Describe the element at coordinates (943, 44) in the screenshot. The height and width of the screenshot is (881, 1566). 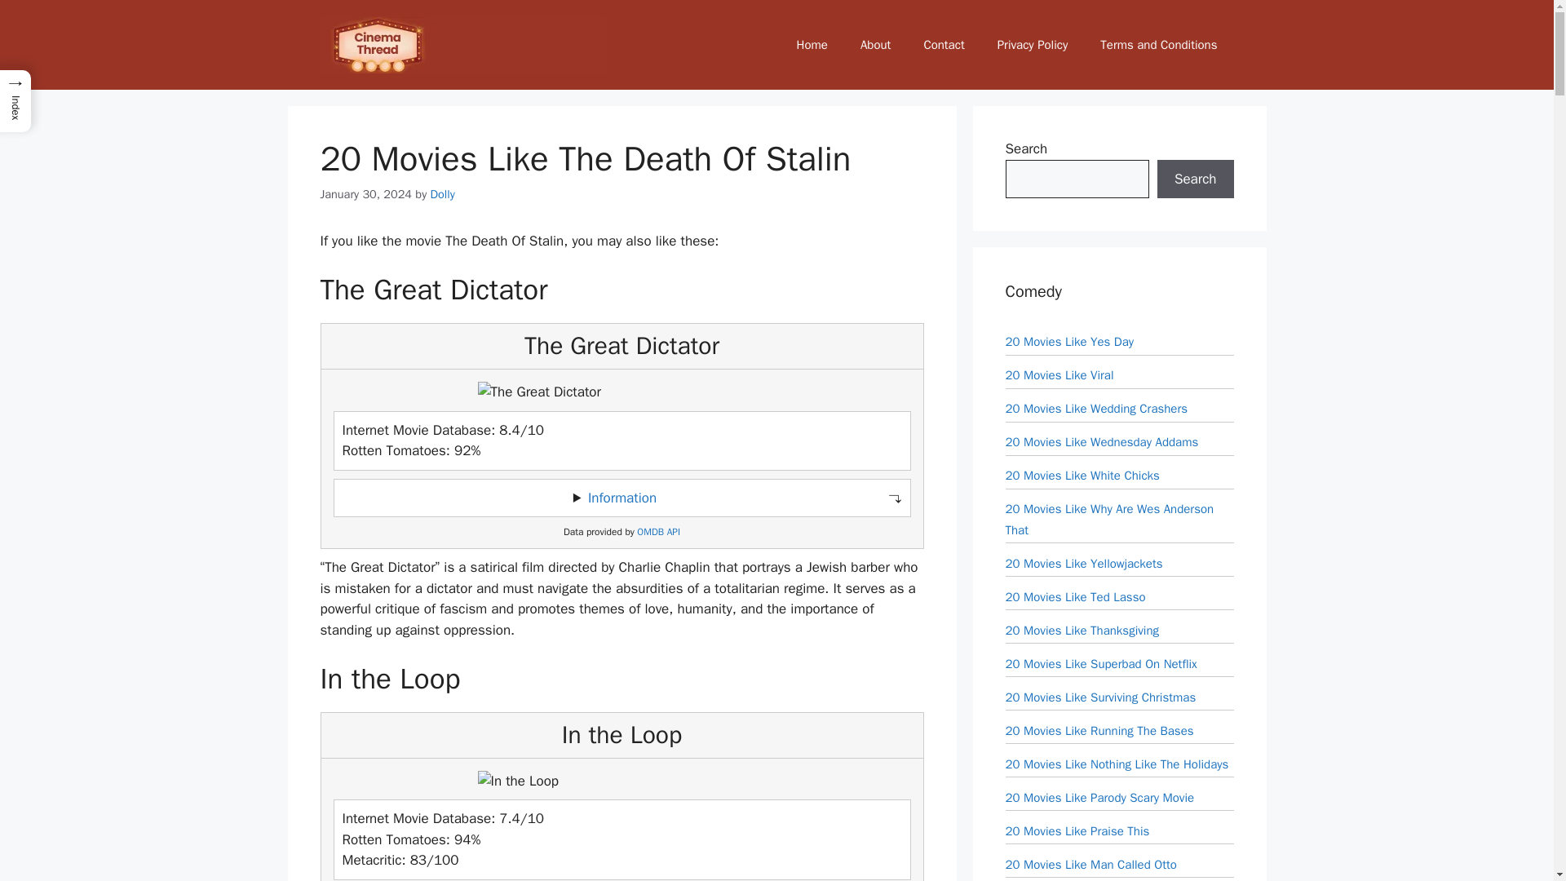
I see `Contact` at that location.